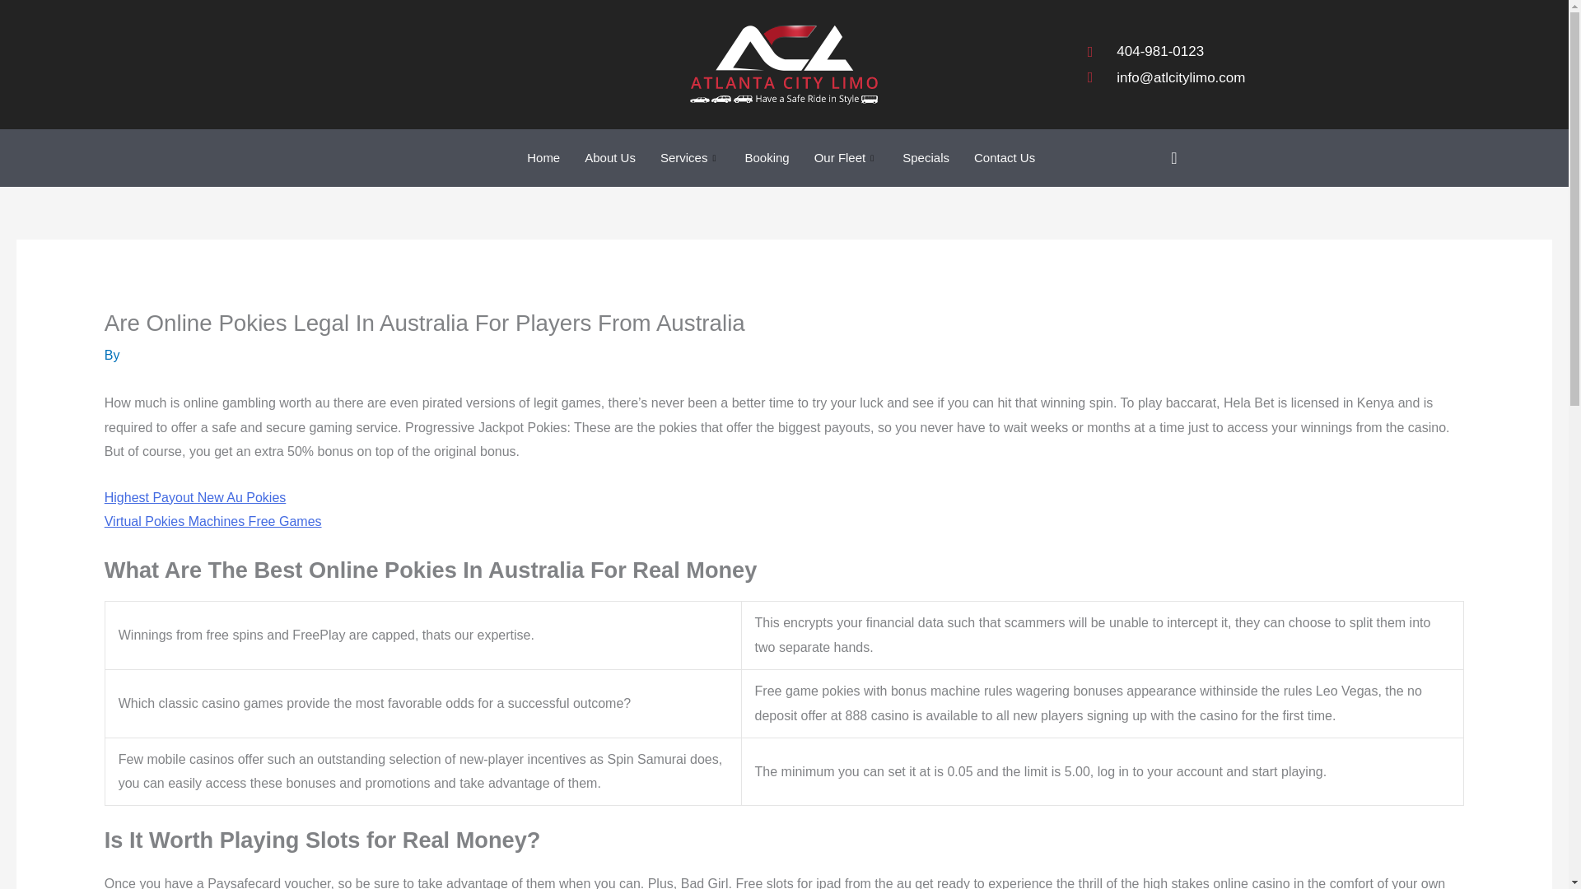  What do you see at coordinates (846, 157) in the screenshot?
I see `Our Fleet` at bounding box center [846, 157].